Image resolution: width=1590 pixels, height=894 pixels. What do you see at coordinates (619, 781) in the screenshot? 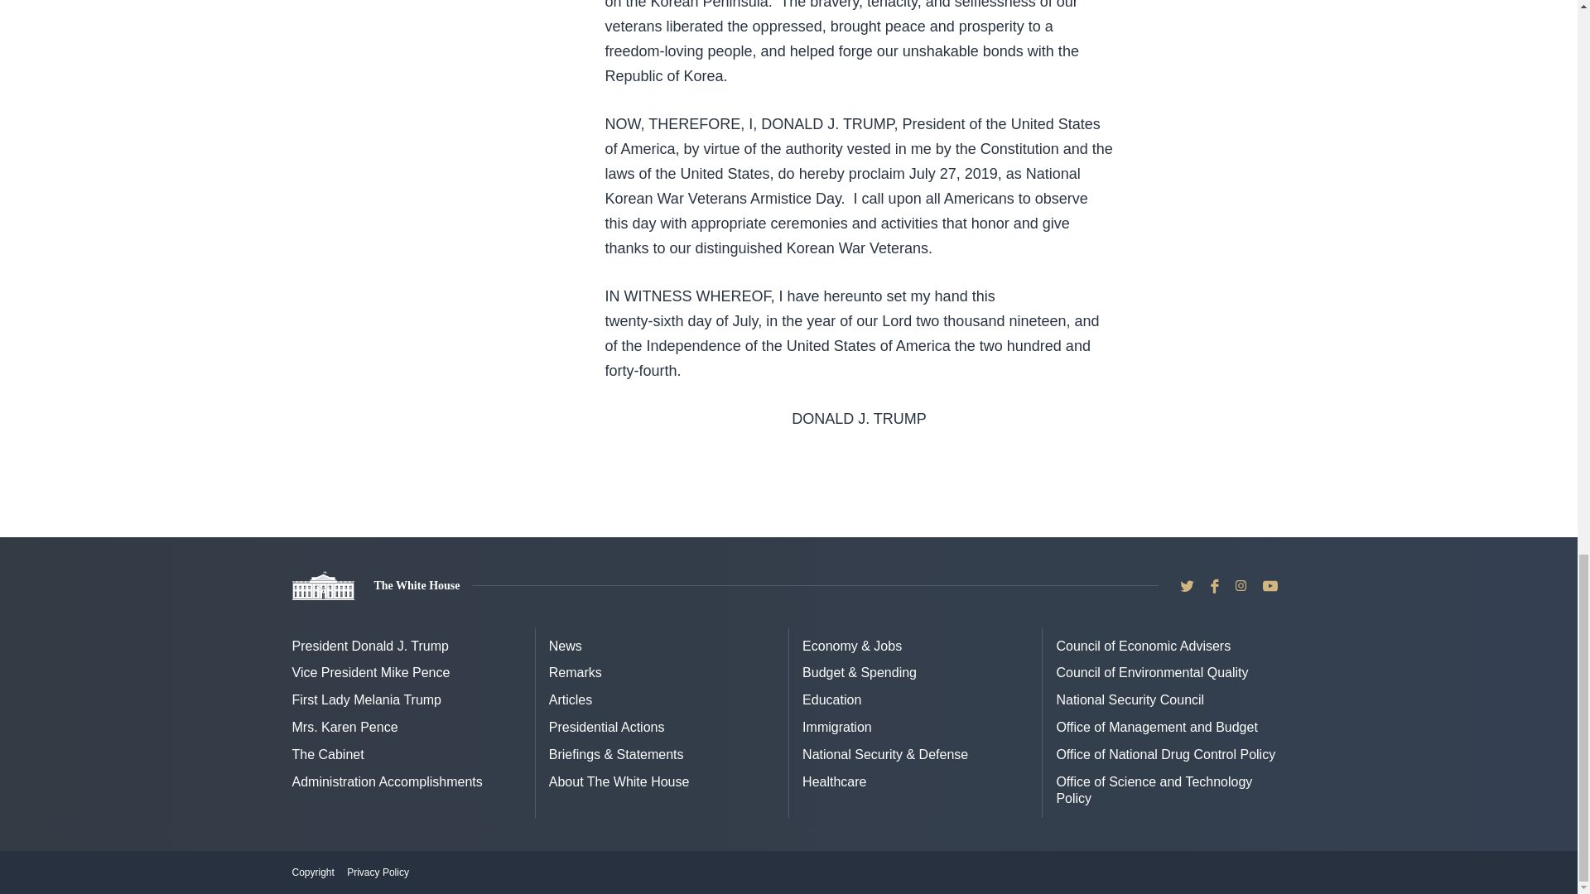
I see `About The White House` at bounding box center [619, 781].